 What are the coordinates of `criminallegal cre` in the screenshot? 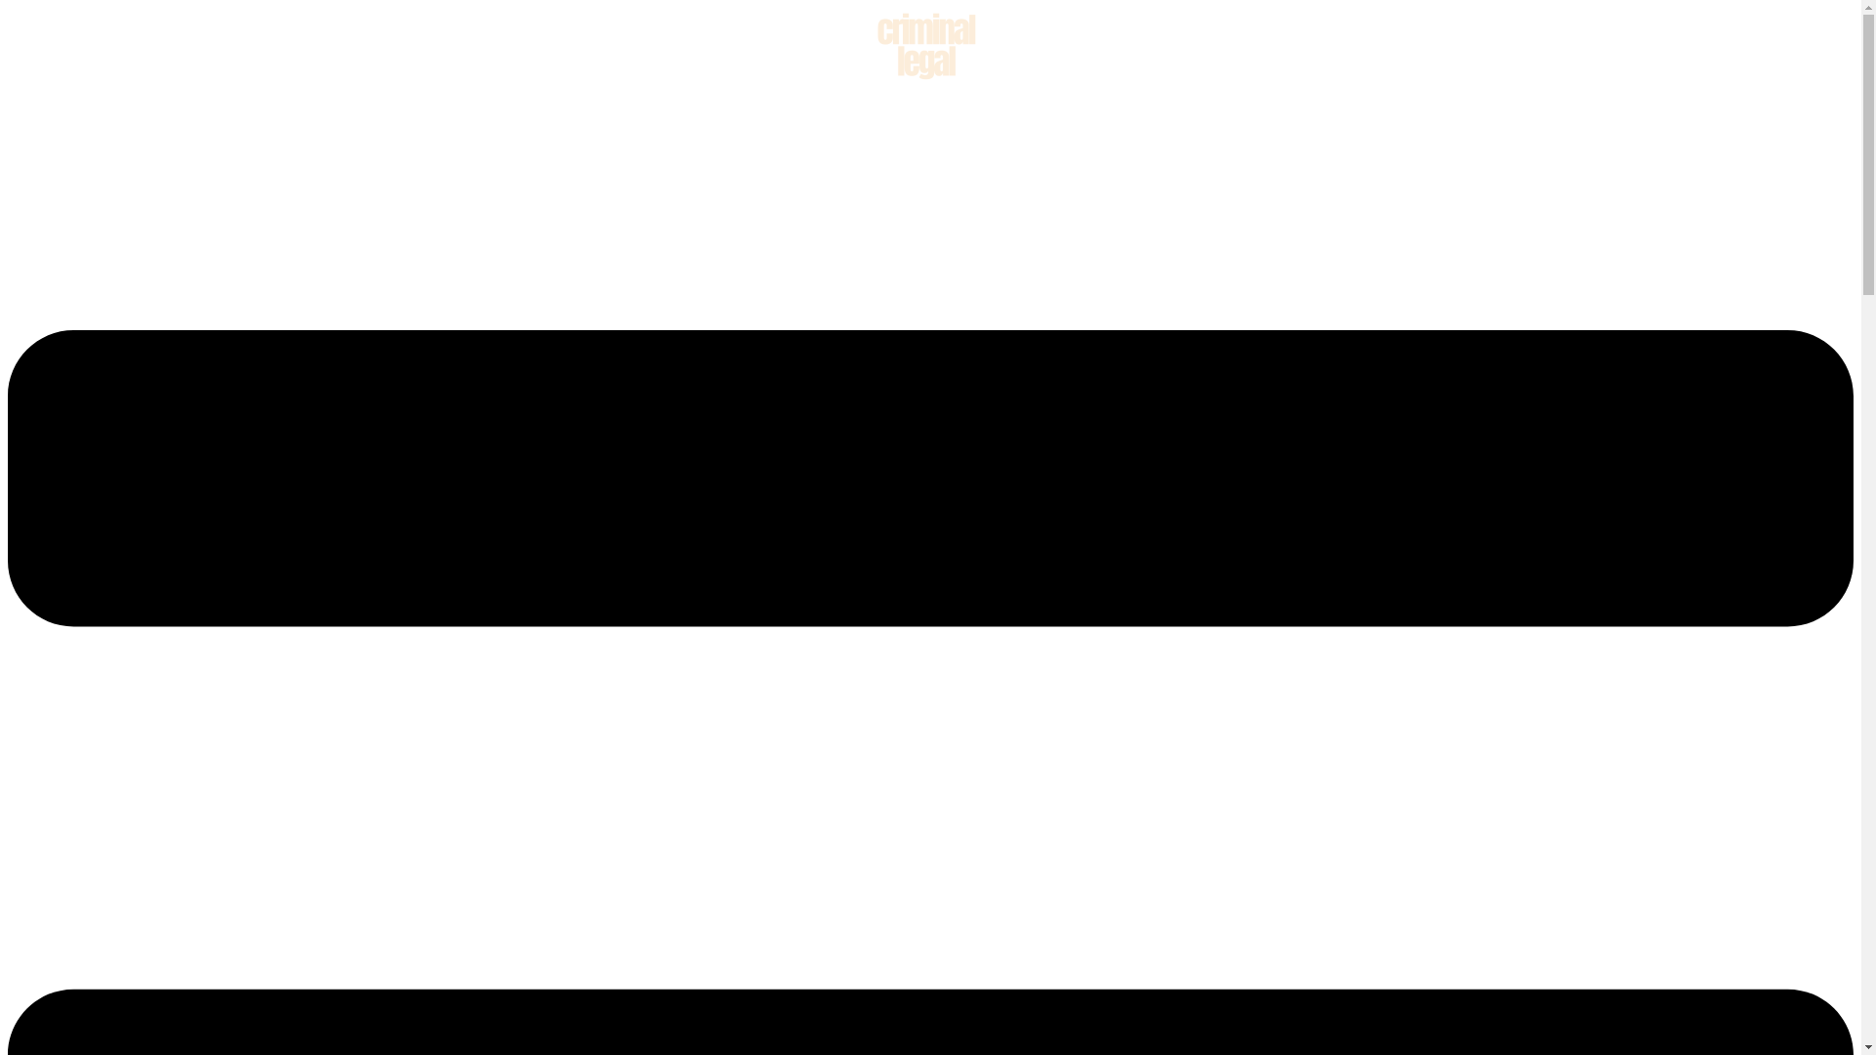 It's located at (930, 45).